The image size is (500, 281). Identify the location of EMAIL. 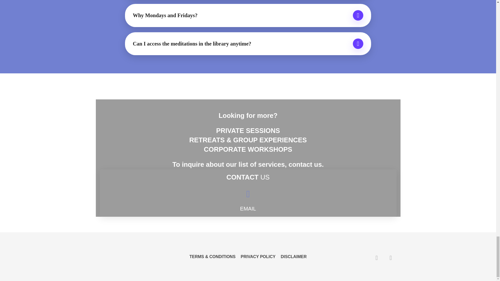
(248, 208).